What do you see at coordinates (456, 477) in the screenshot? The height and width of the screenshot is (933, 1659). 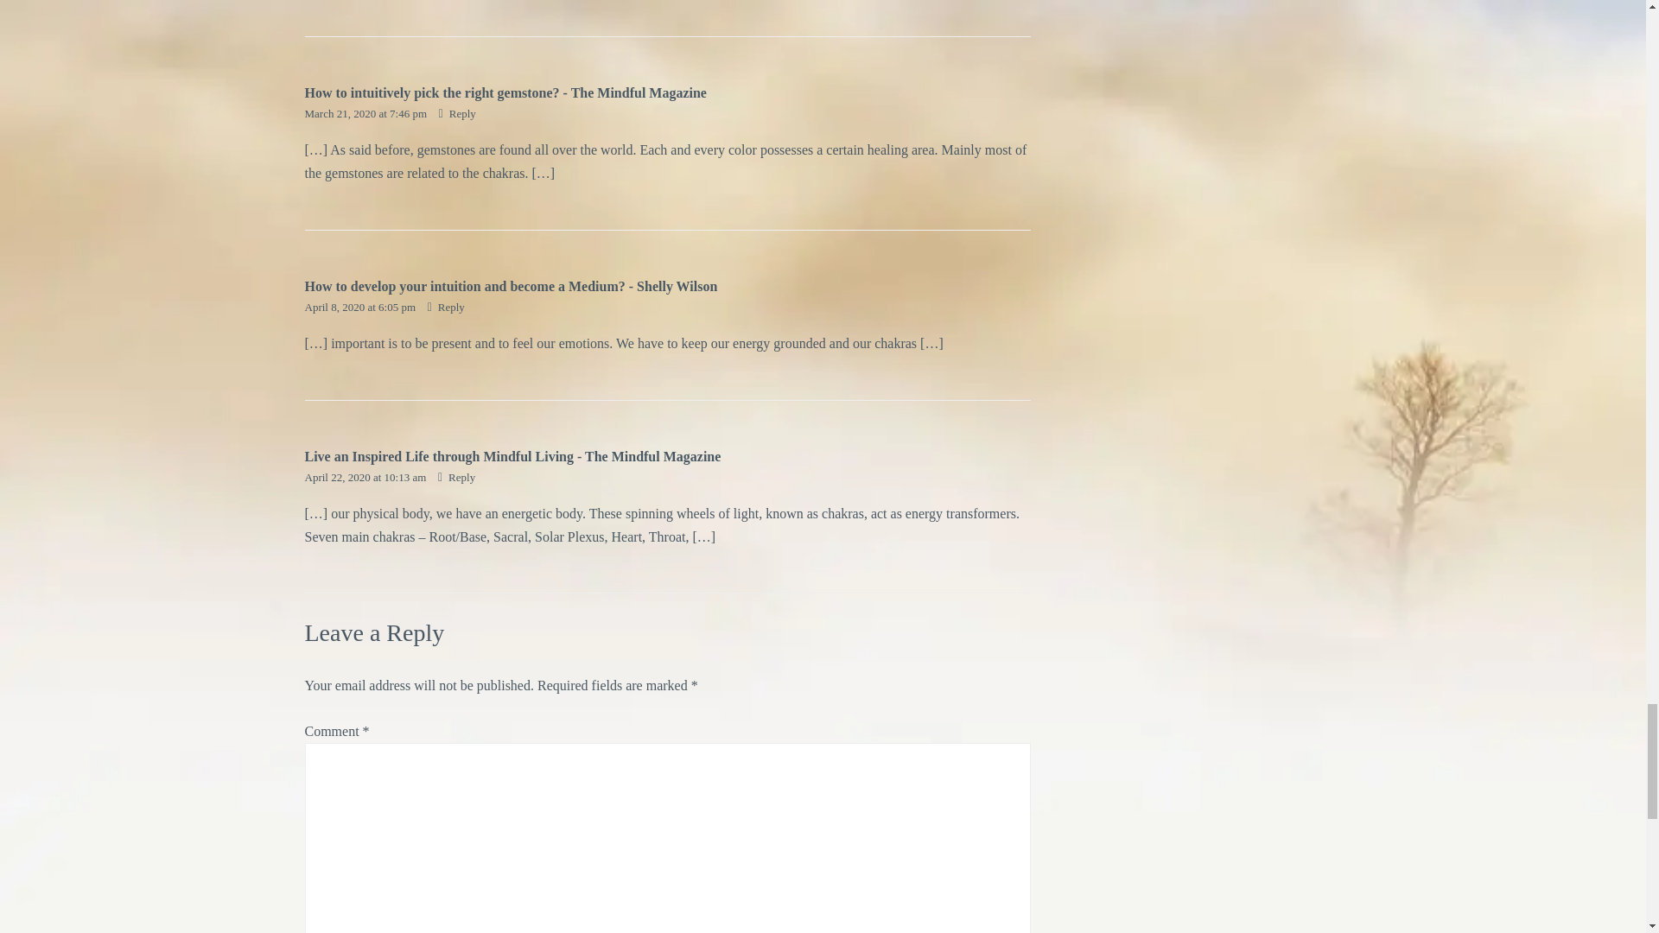 I see `Reply` at bounding box center [456, 477].